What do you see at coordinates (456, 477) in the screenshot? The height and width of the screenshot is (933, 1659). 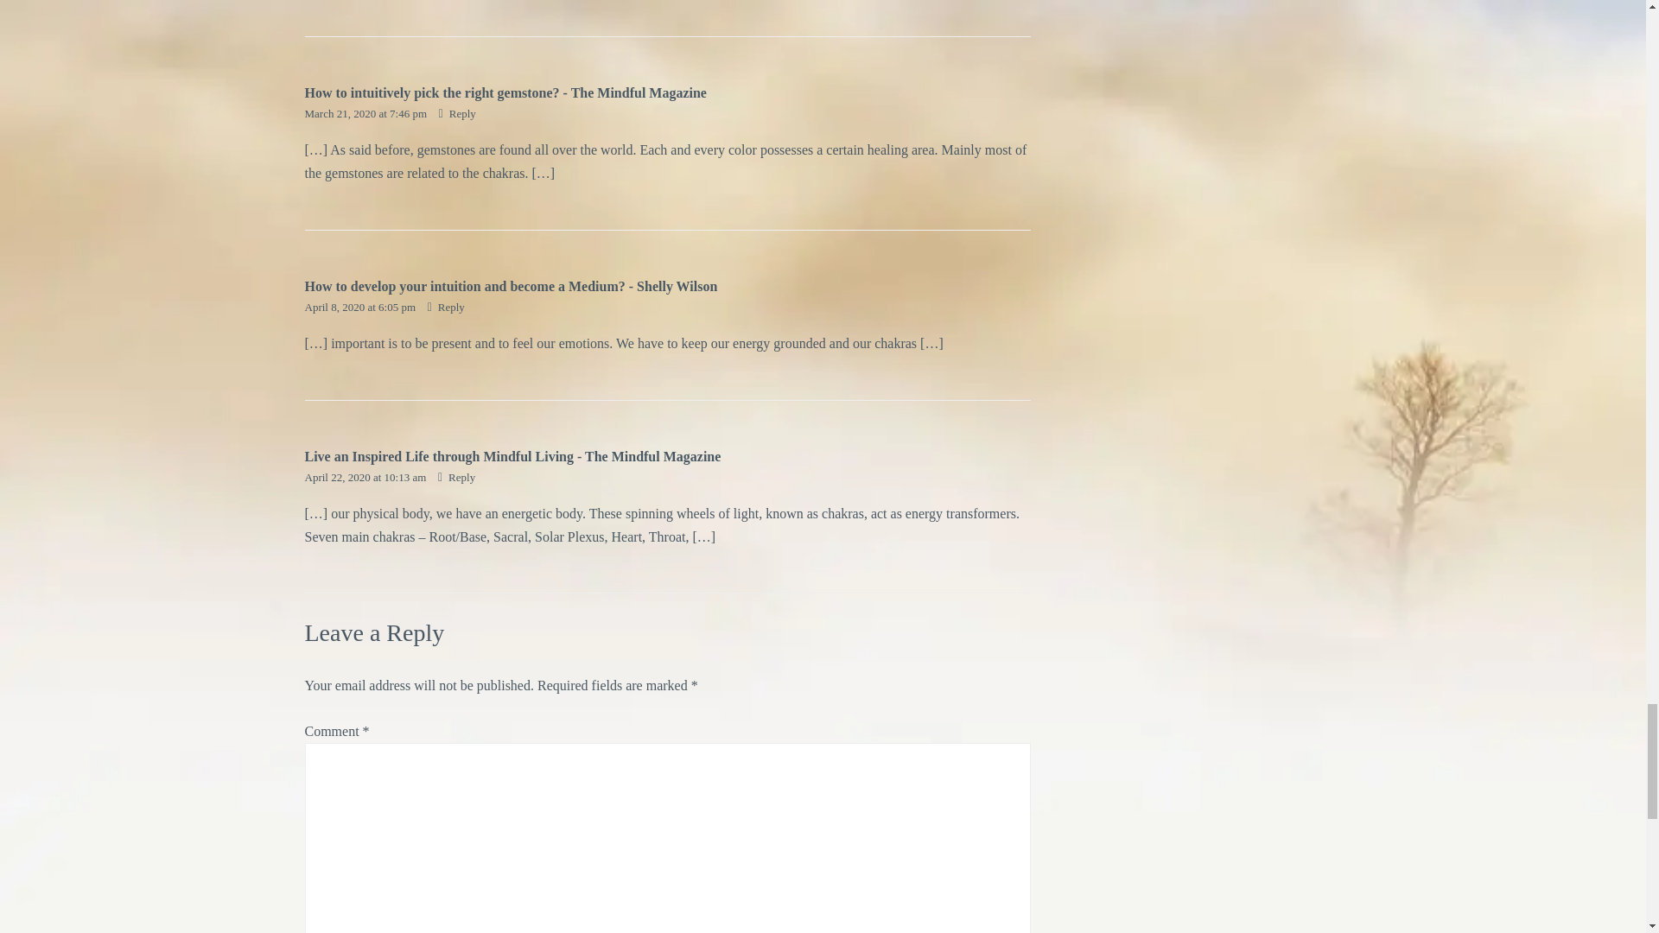 I see `Reply` at bounding box center [456, 477].